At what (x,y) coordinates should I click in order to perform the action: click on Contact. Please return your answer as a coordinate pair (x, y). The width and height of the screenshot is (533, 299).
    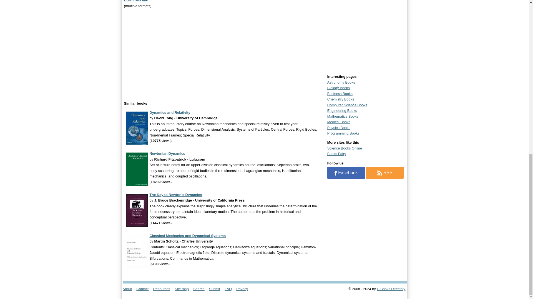
    Looking at the image, I should click on (144, 288).